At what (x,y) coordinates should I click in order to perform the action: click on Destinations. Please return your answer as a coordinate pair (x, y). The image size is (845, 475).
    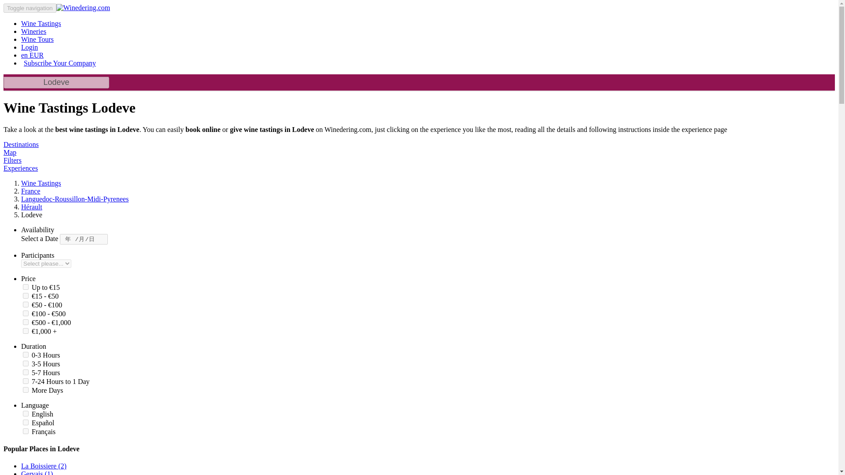
    Looking at the image, I should click on (21, 144).